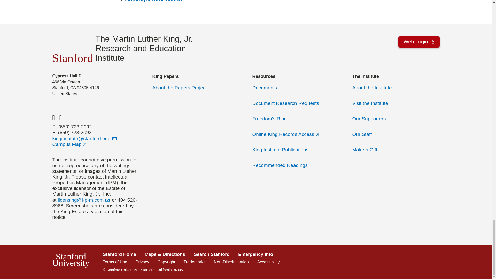 The image size is (496, 279). I want to click on Freedom's Ring "I Have a Dream" Speech, so click(269, 119).